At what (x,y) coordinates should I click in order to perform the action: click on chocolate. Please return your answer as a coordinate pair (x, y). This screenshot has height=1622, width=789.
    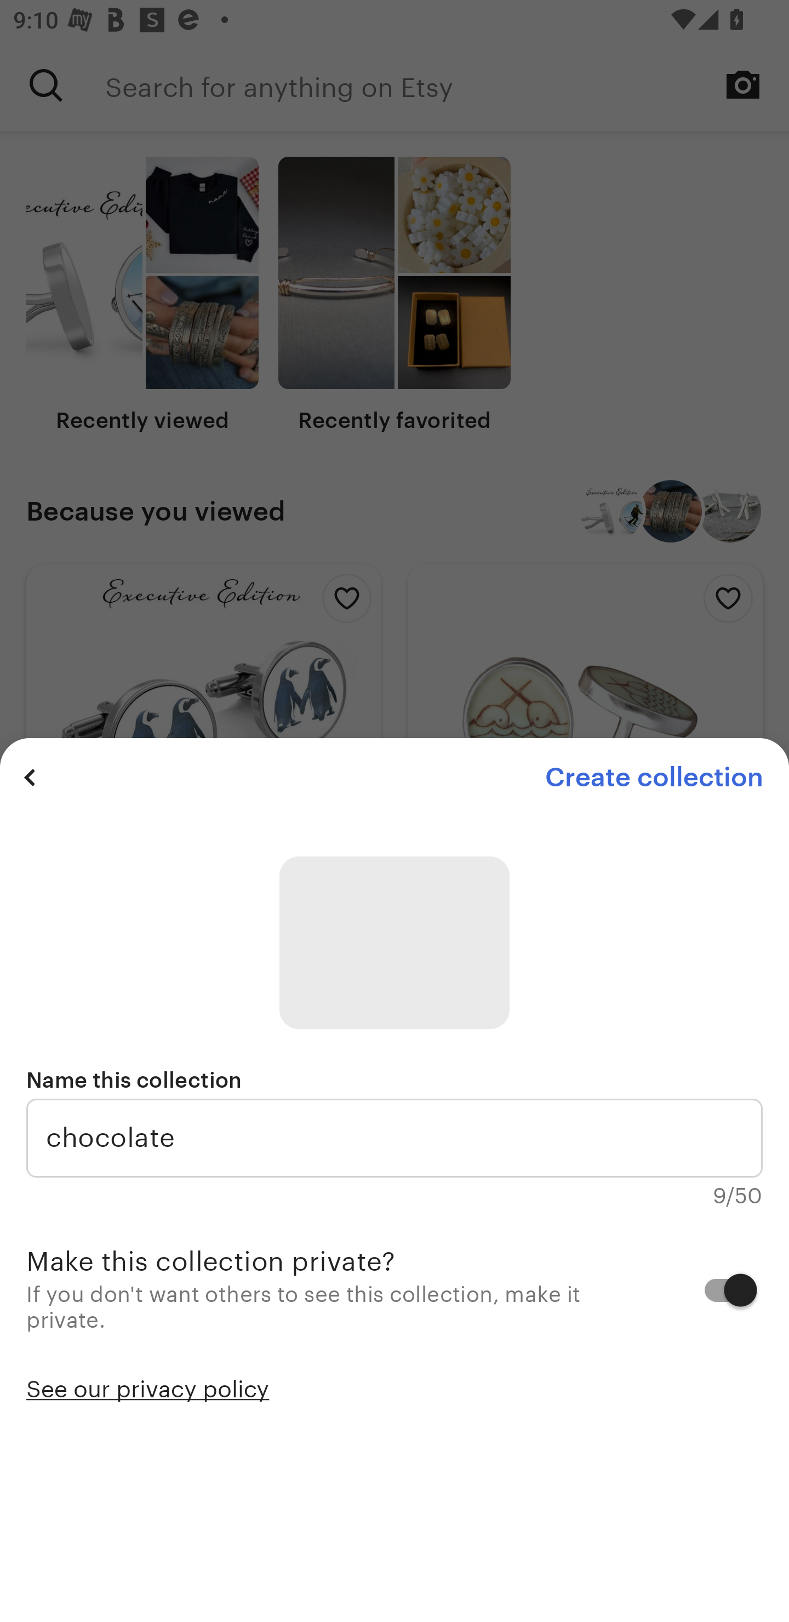
    Looking at the image, I should click on (395, 1138).